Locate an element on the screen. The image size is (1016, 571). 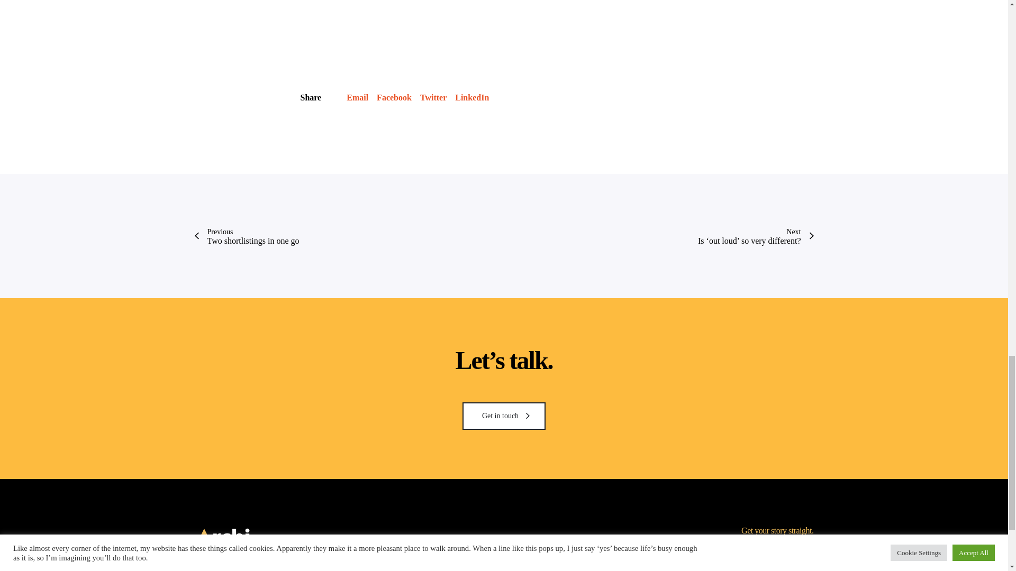
Twitter is located at coordinates (433, 97).